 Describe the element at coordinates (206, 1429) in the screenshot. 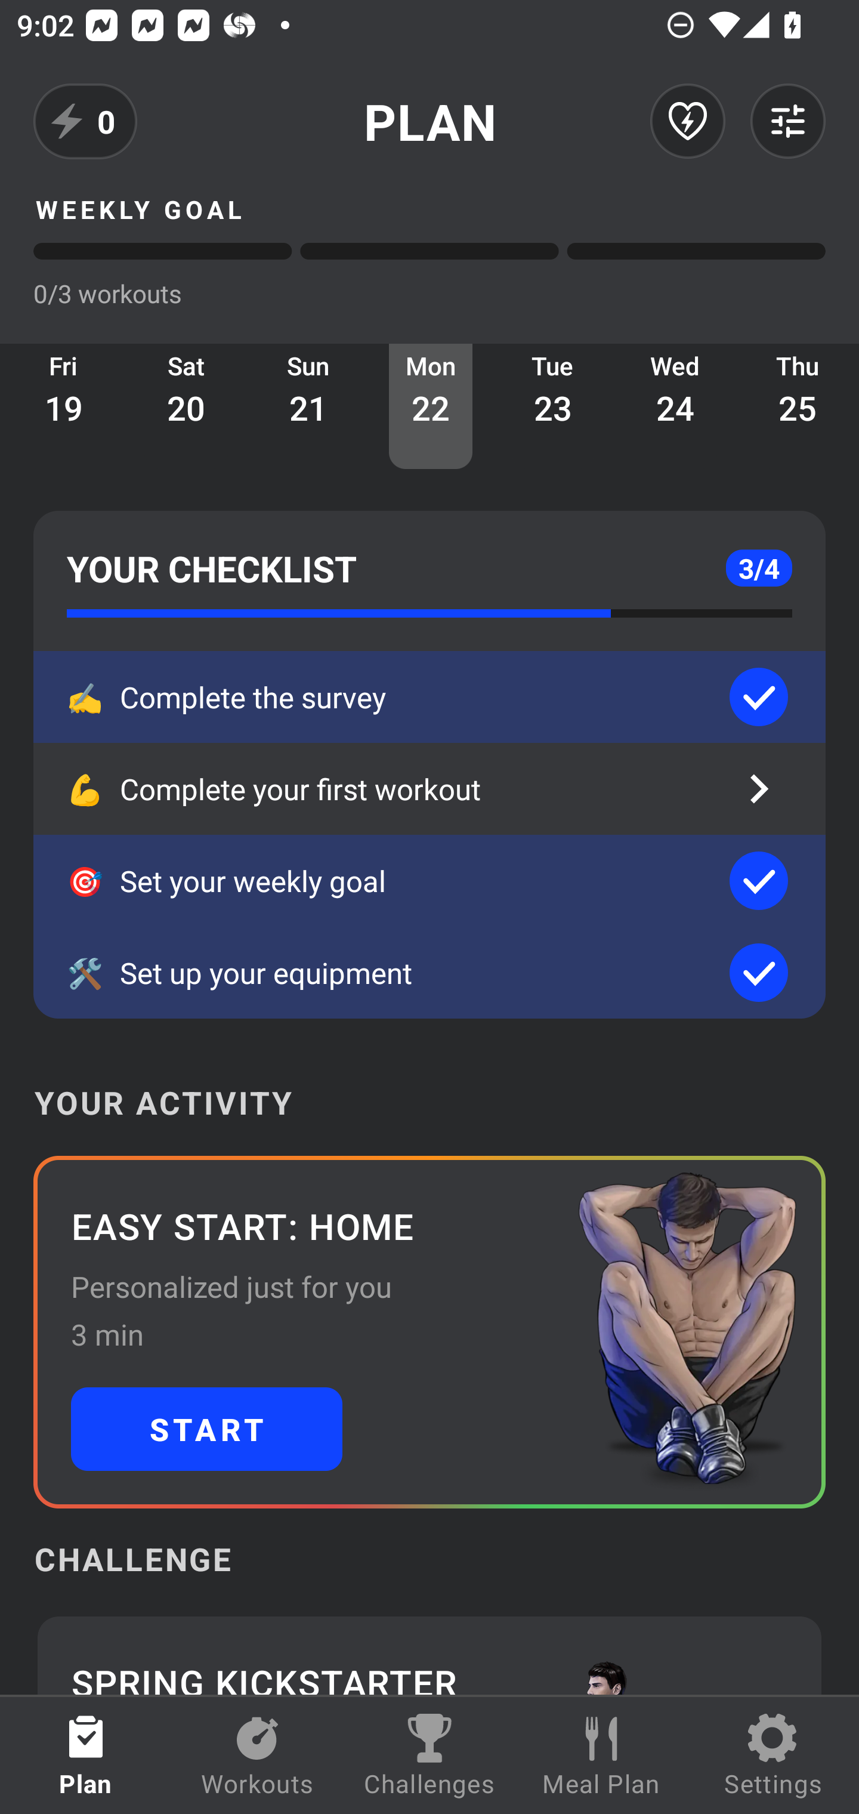

I see `START` at that location.